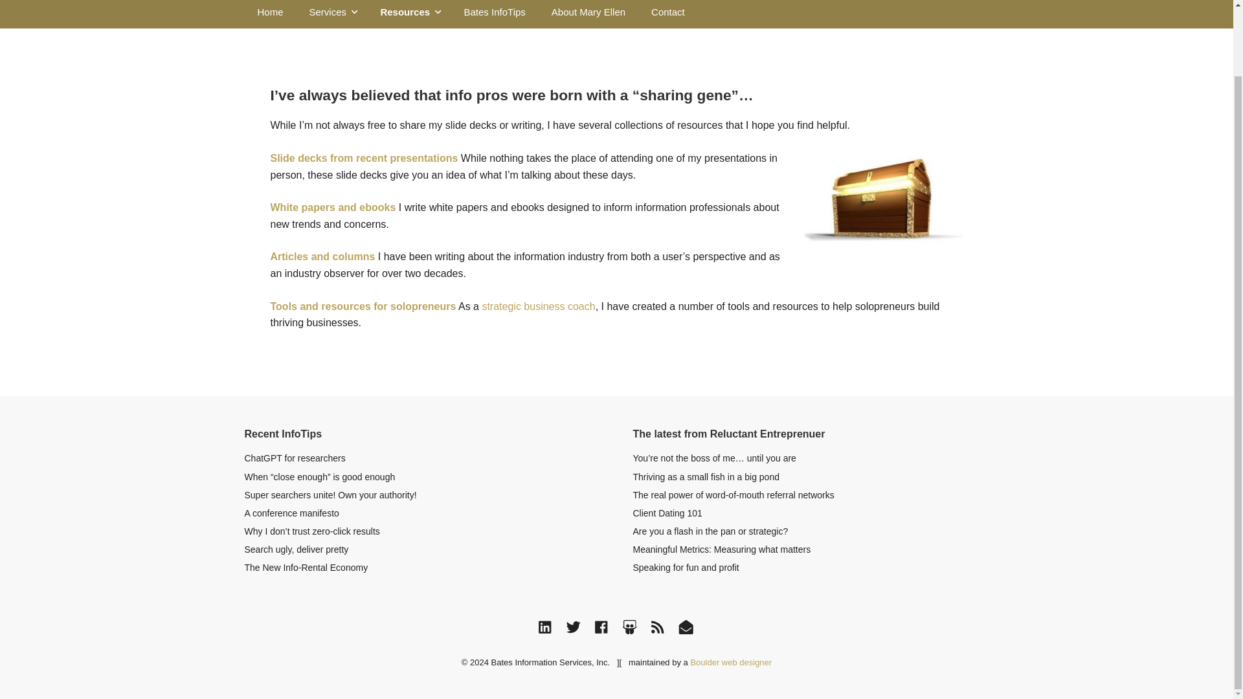 The width and height of the screenshot is (1243, 699). Describe the element at coordinates (271, 14) in the screenshot. I see `Home` at that location.